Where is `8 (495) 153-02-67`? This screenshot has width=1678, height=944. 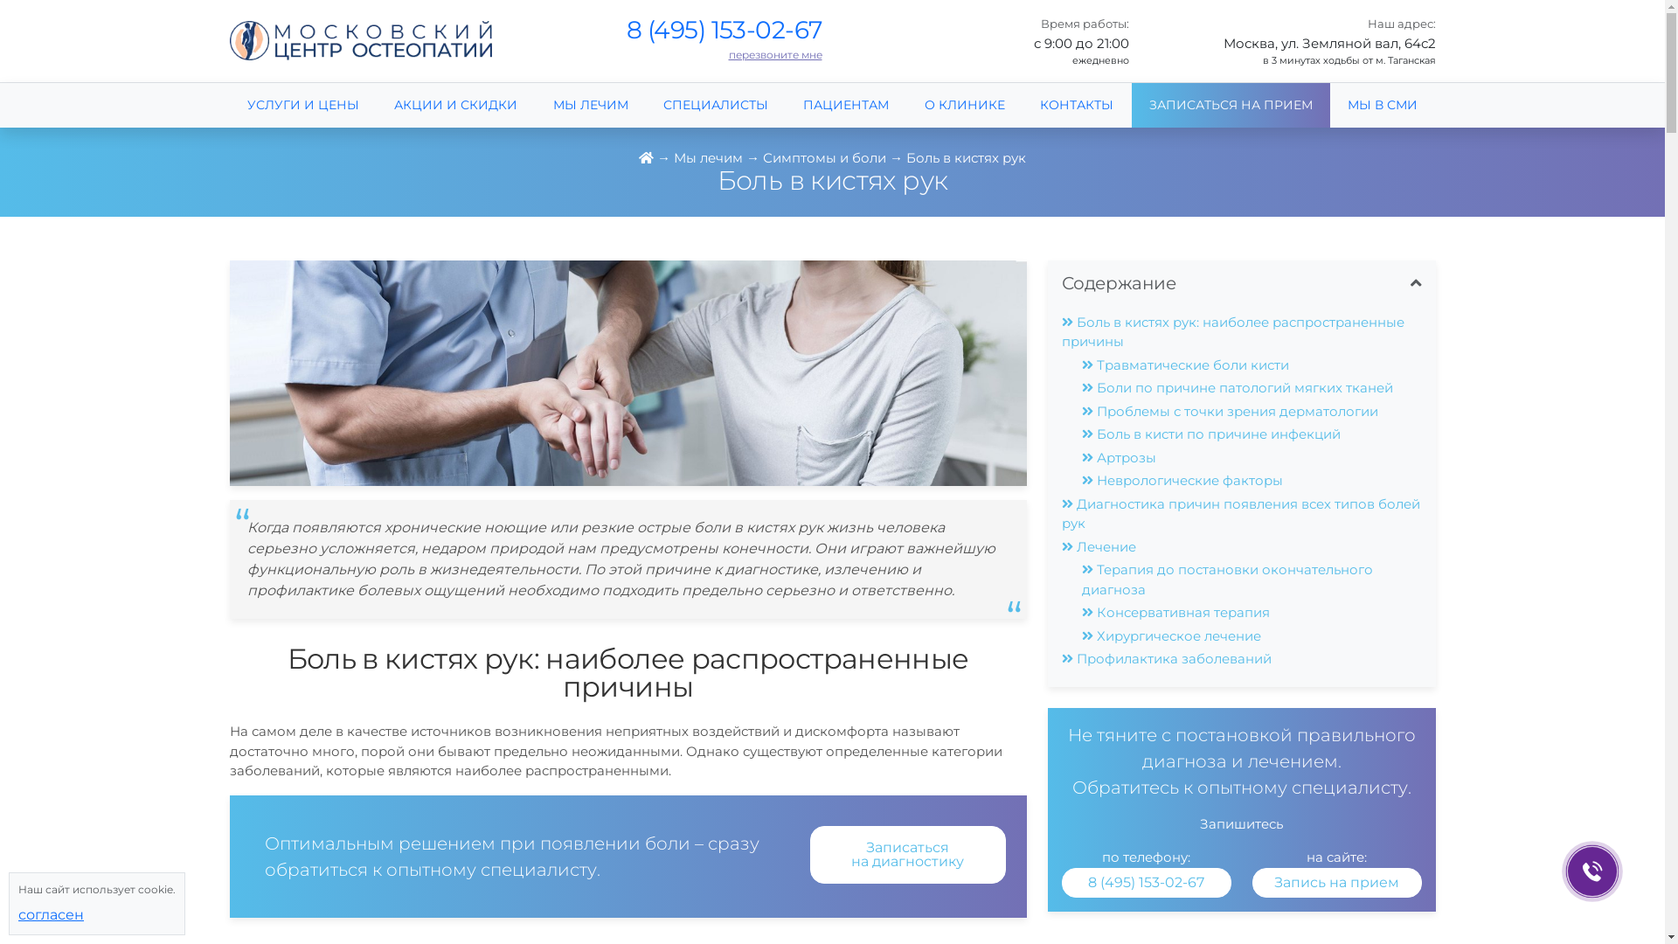 8 (495) 153-02-67 is located at coordinates (1147, 883).